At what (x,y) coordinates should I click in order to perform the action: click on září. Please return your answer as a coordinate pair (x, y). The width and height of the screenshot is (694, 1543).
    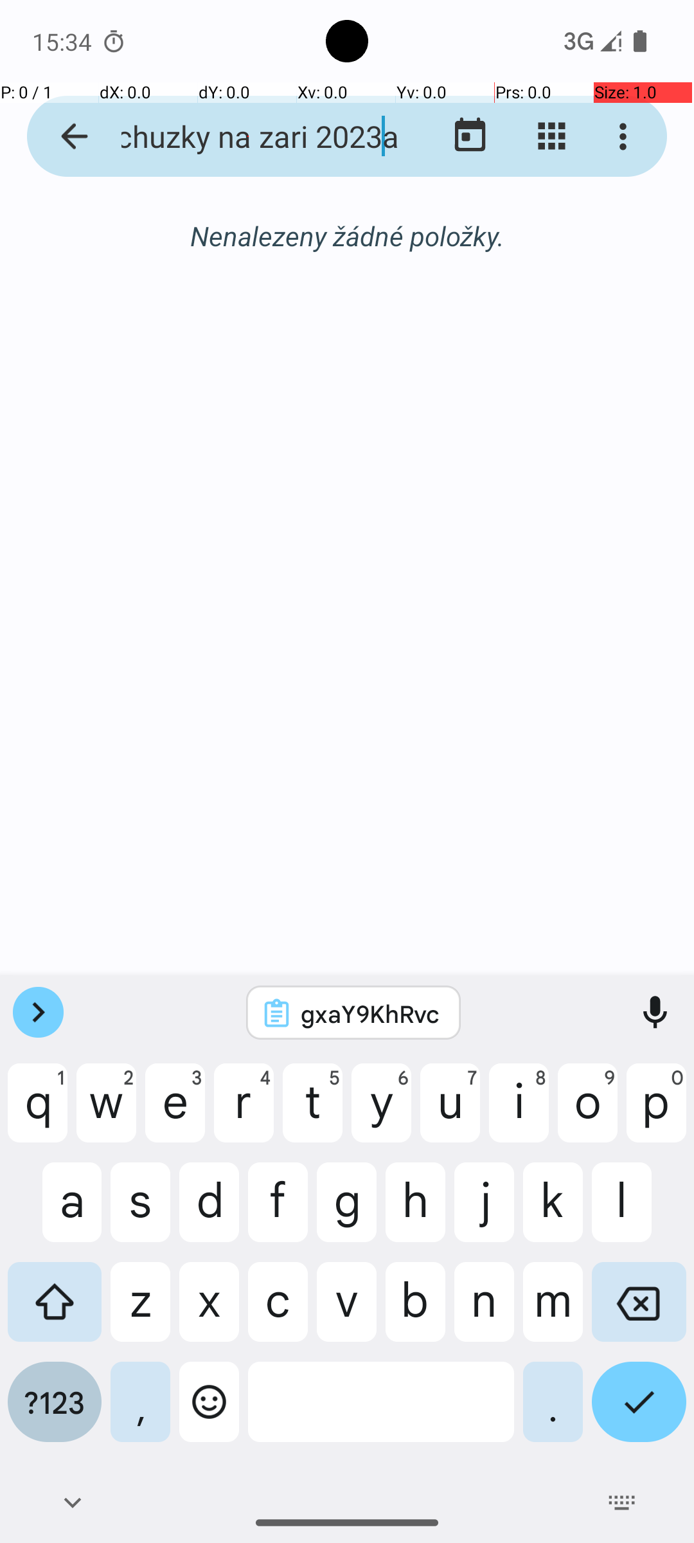
    Looking at the image, I should click on (347, 236).